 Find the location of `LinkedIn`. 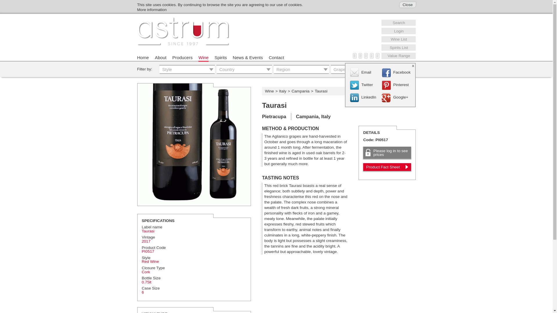

LinkedIn is located at coordinates (364, 97).